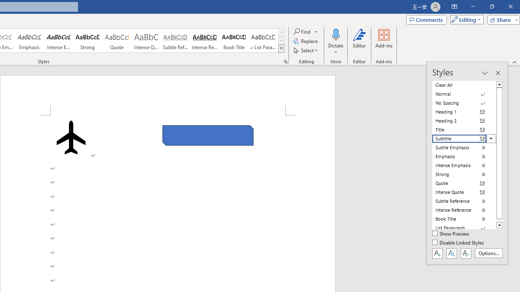 The height and width of the screenshot is (292, 520). Describe the element at coordinates (467, 163) in the screenshot. I see `Class: MsoCommandBar` at that location.